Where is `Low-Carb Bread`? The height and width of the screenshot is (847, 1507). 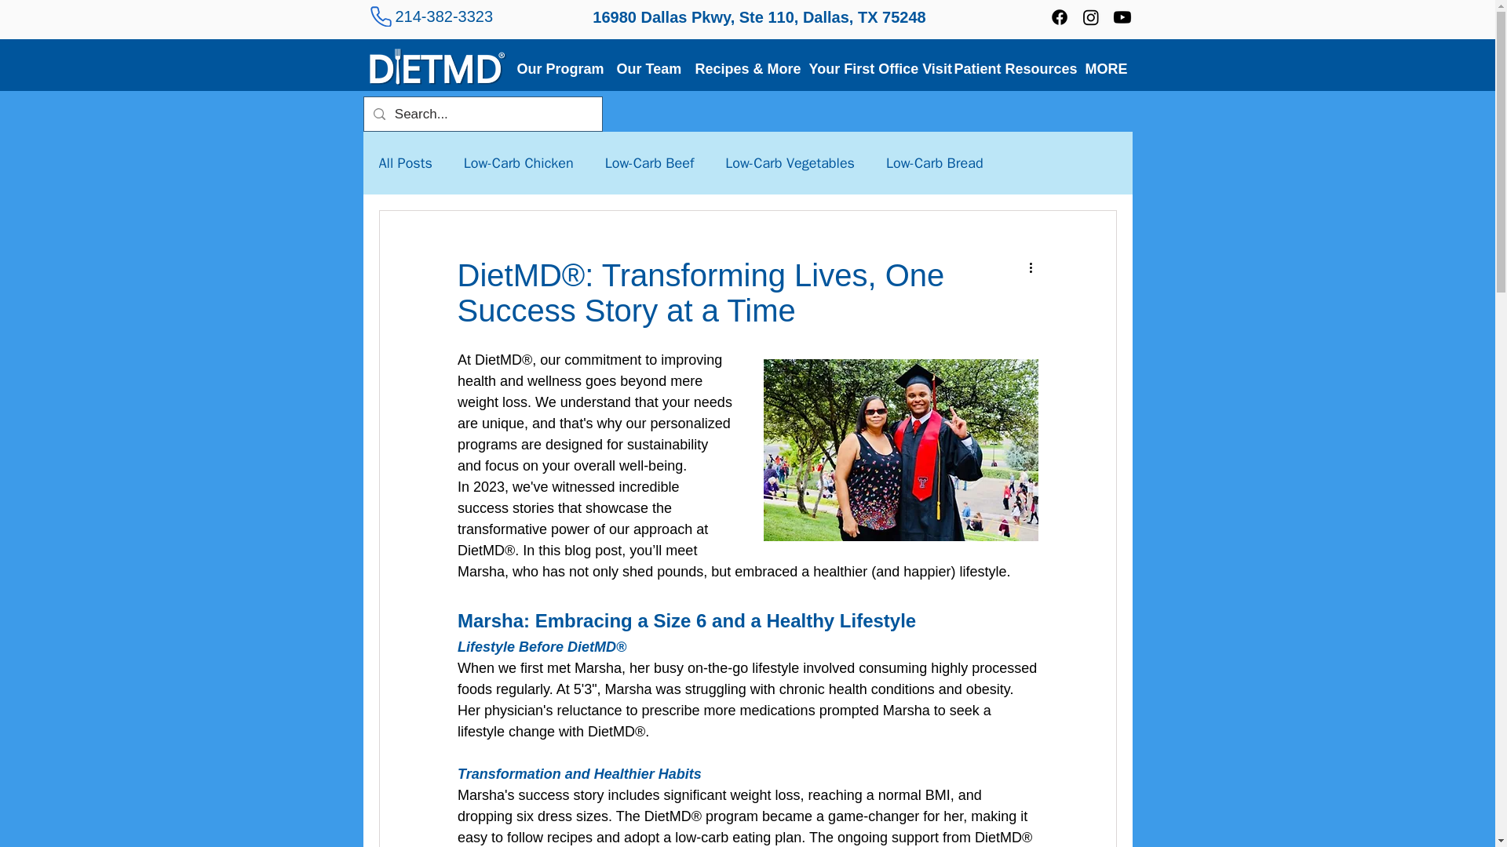
Low-Carb Bread is located at coordinates (934, 163).